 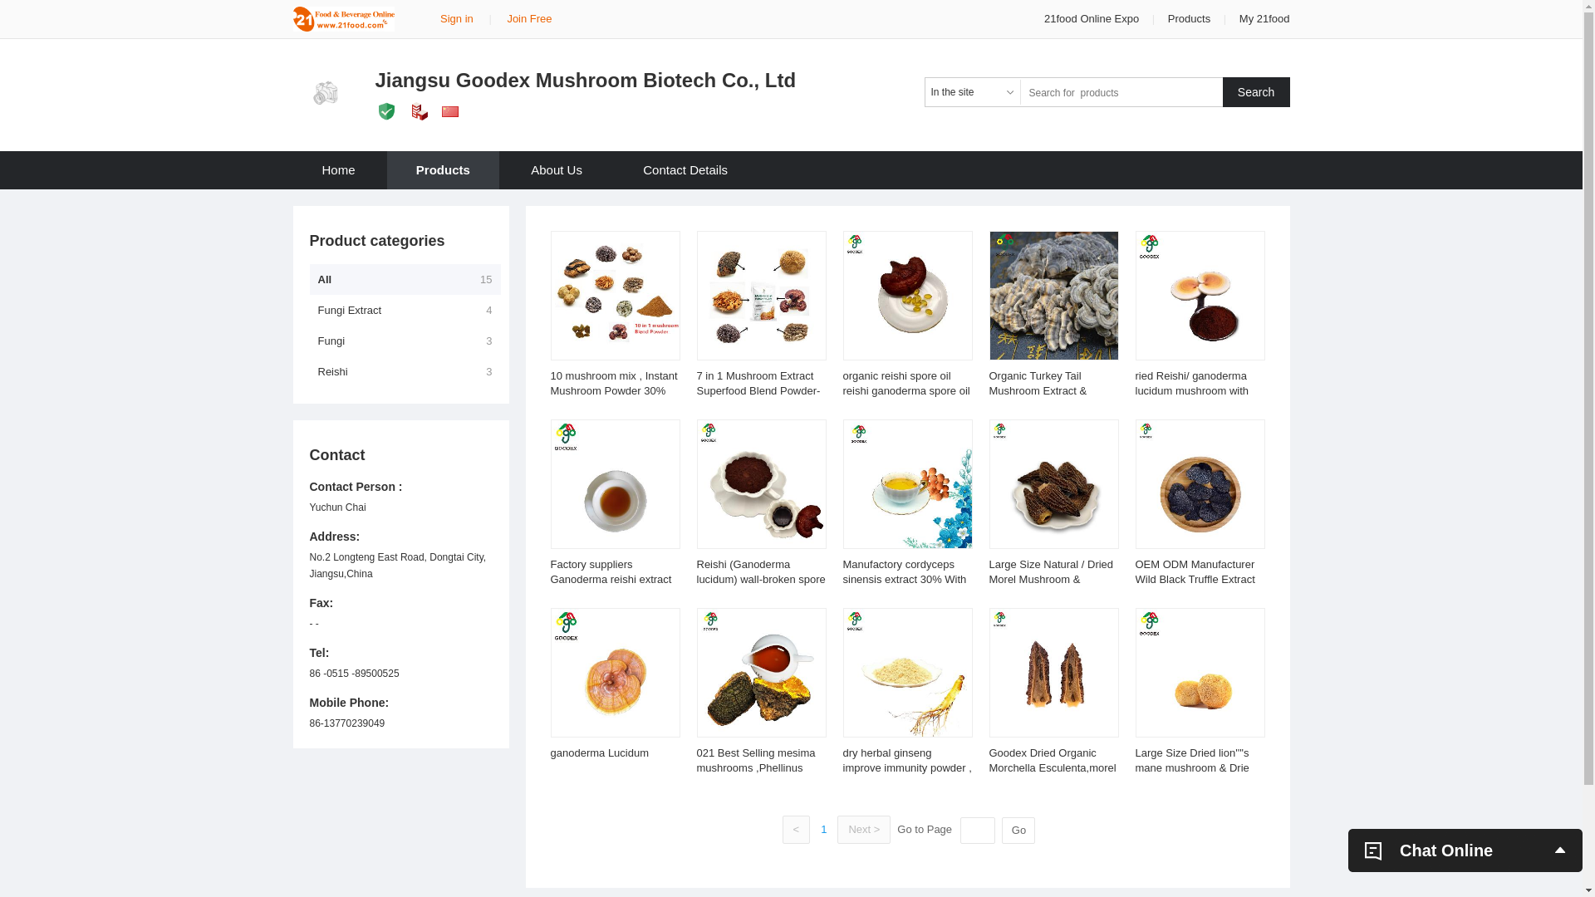 What do you see at coordinates (1256, 92) in the screenshot?
I see `Search` at bounding box center [1256, 92].